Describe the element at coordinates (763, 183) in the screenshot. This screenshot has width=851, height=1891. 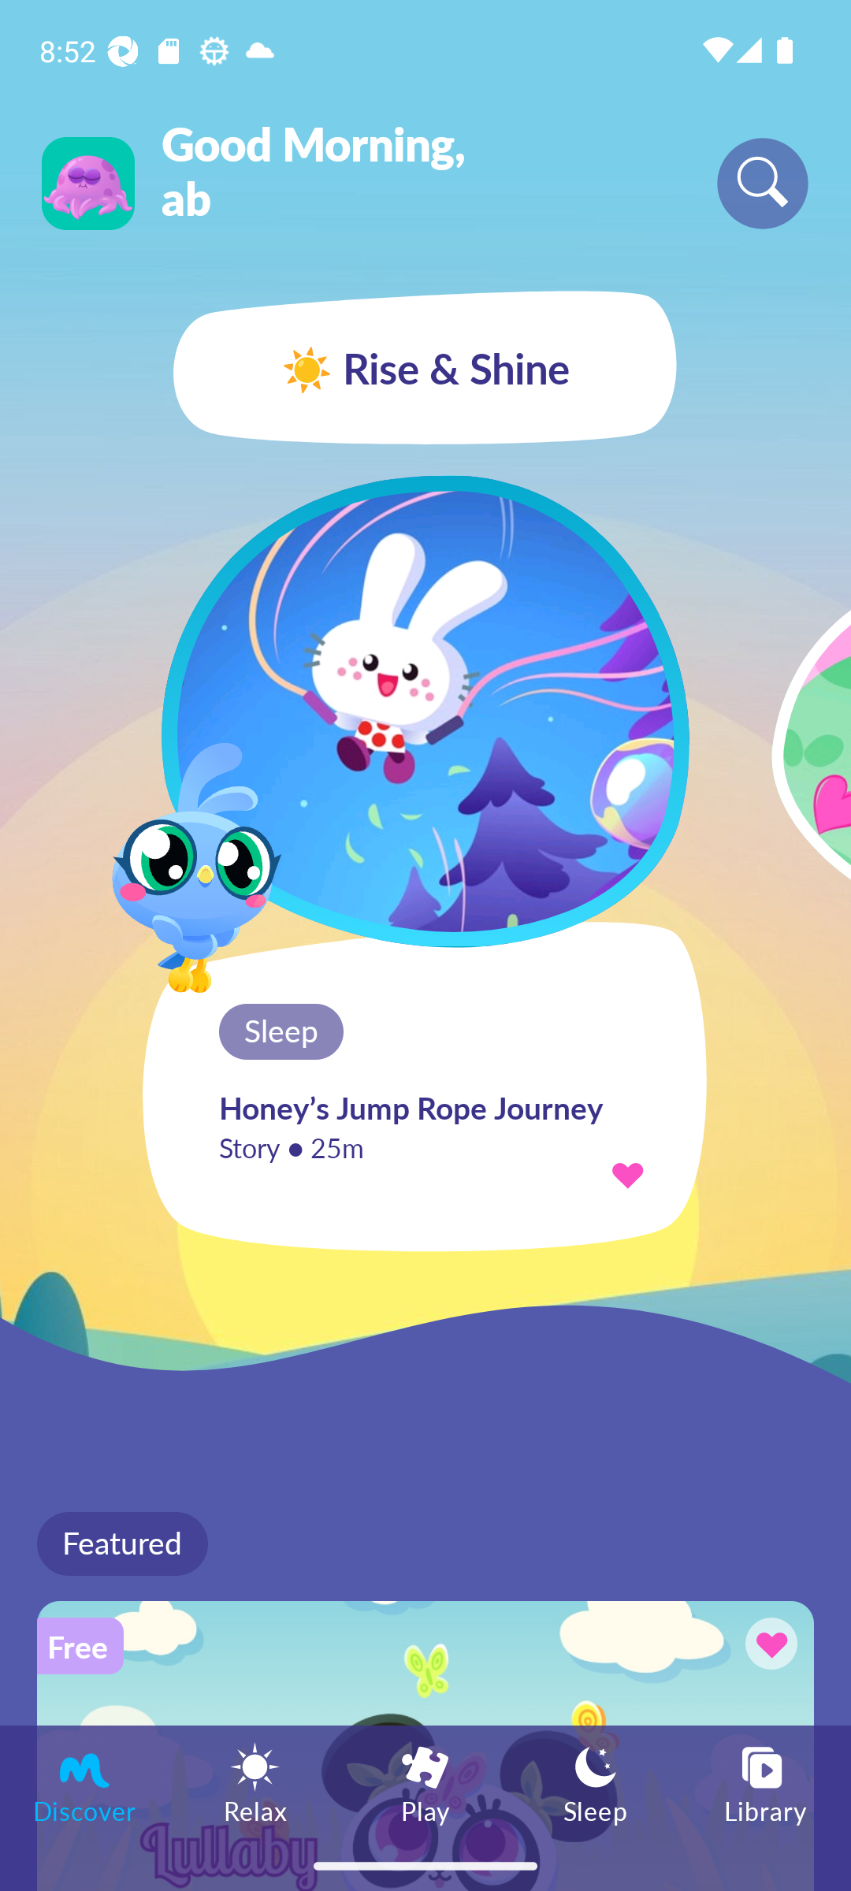
I see `Search` at that location.